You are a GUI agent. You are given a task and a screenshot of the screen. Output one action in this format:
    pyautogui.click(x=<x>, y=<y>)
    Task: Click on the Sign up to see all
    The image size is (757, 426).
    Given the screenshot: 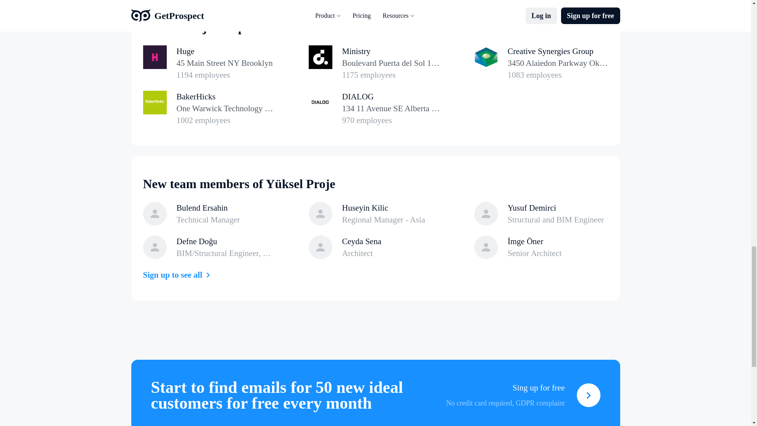 What is the action you would take?
    pyautogui.click(x=375, y=108)
    